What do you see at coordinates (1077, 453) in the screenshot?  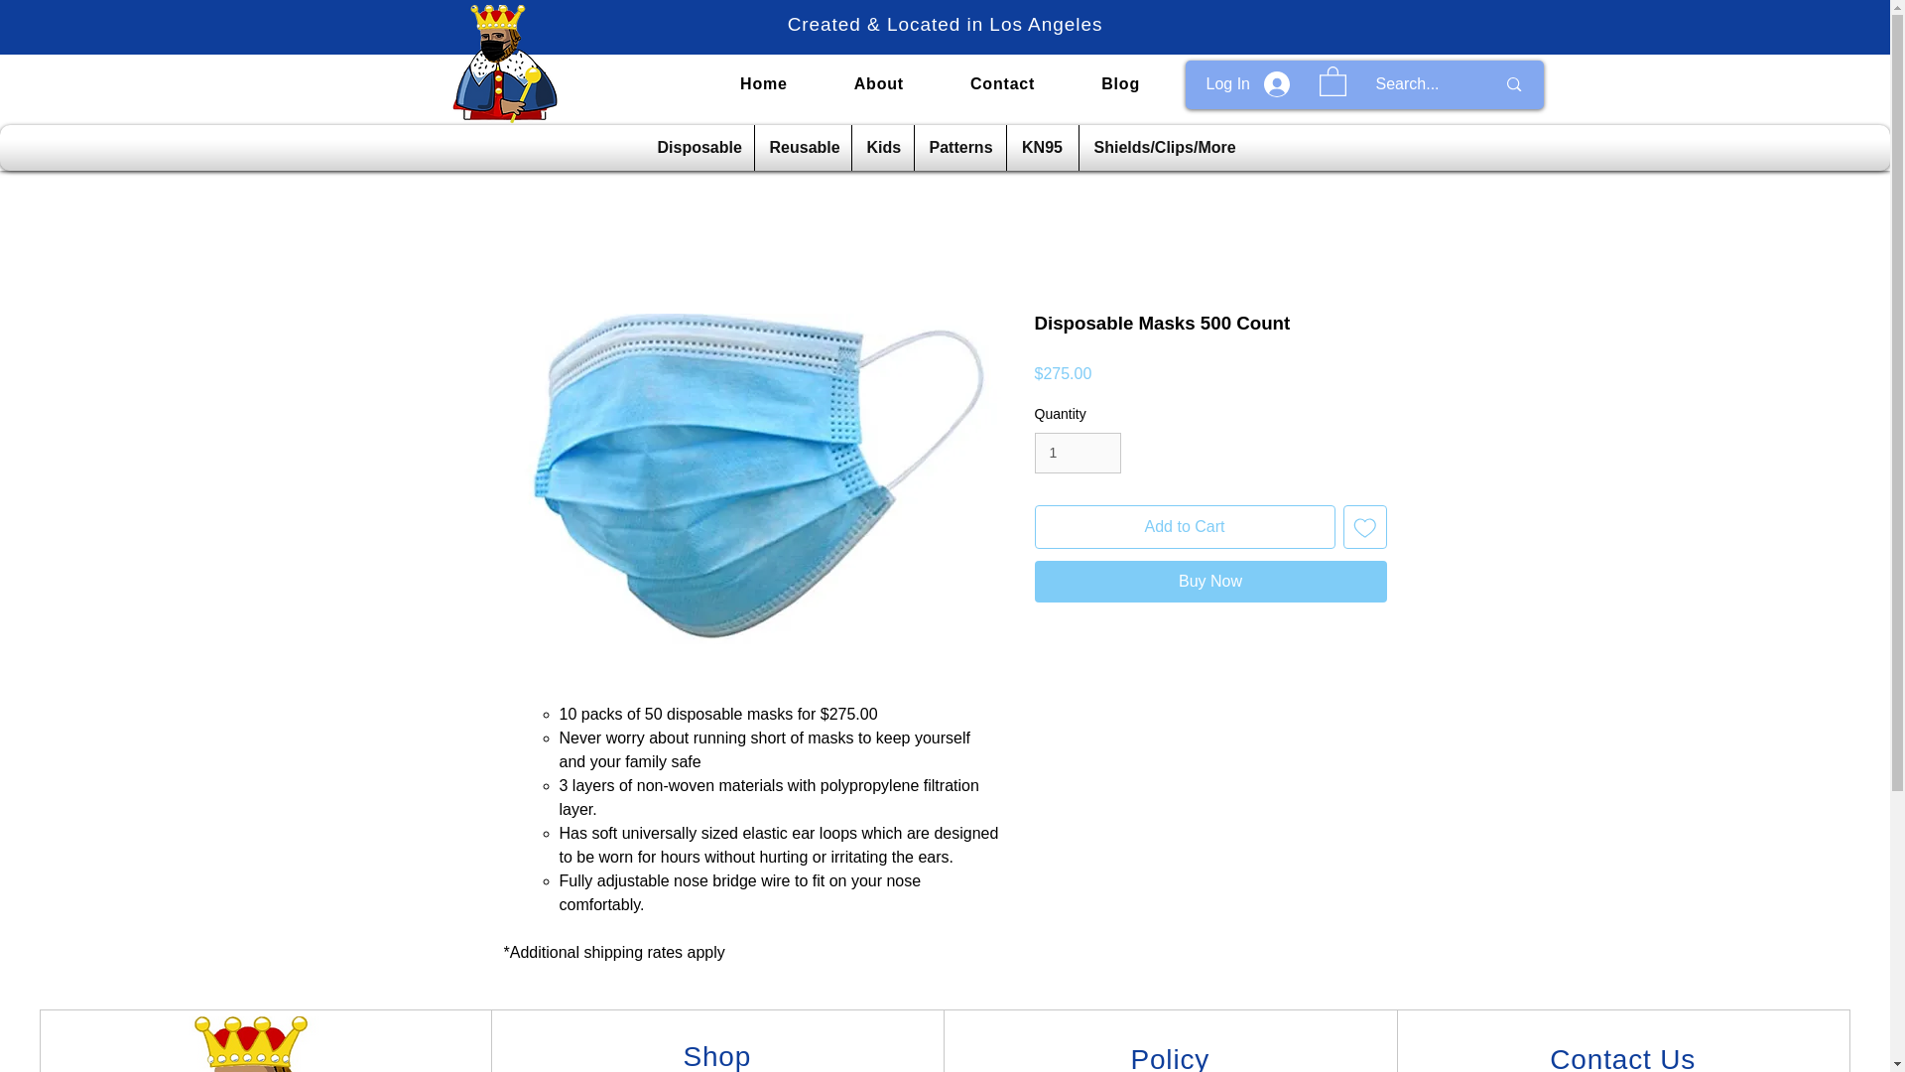 I see `1` at bounding box center [1077, 453].